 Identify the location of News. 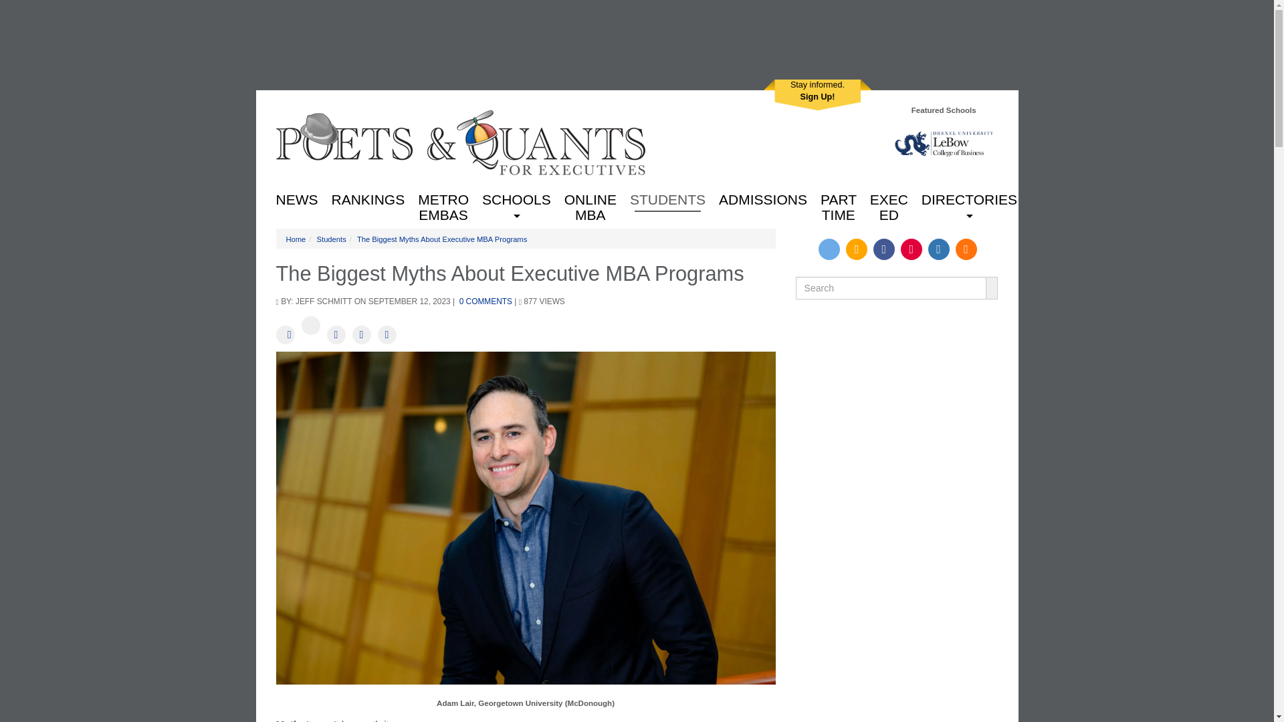
(296, 198).